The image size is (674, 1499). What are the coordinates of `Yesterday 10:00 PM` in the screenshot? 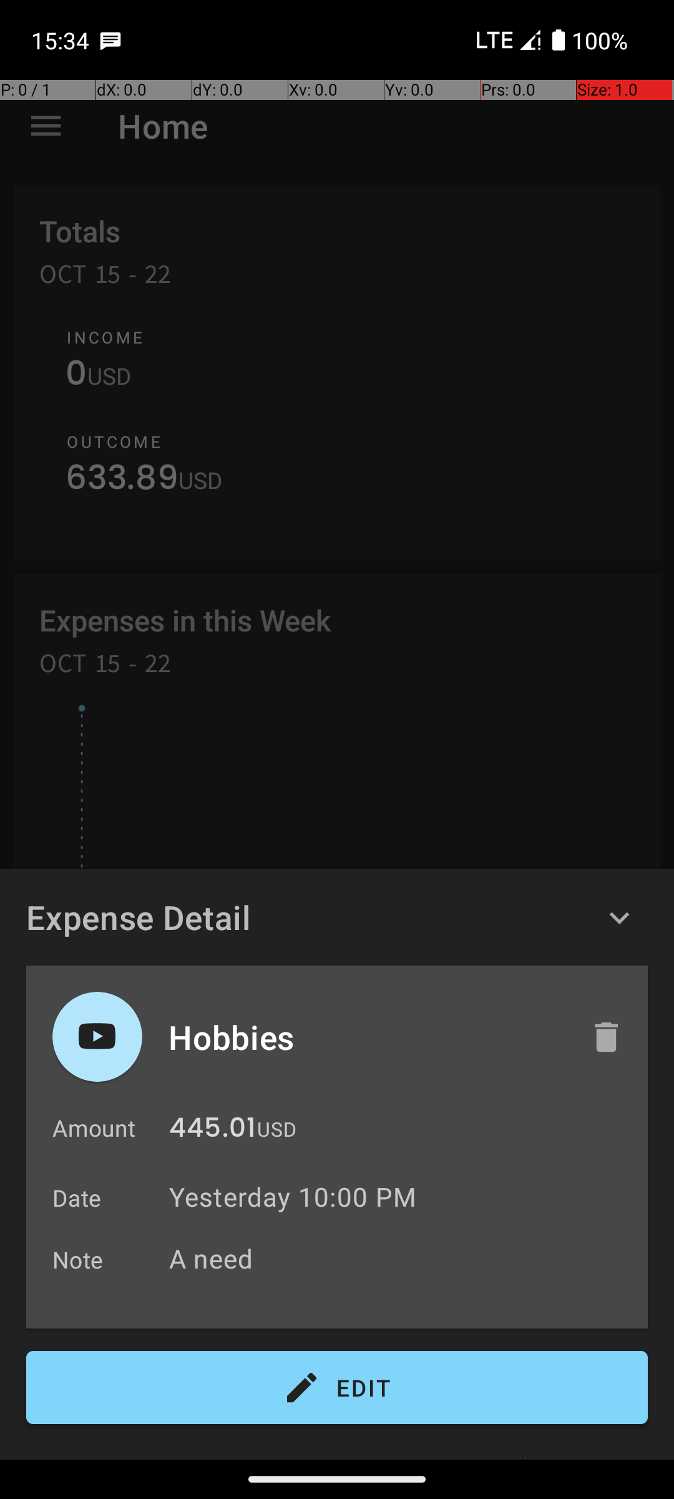 It's located at (293, 1197).